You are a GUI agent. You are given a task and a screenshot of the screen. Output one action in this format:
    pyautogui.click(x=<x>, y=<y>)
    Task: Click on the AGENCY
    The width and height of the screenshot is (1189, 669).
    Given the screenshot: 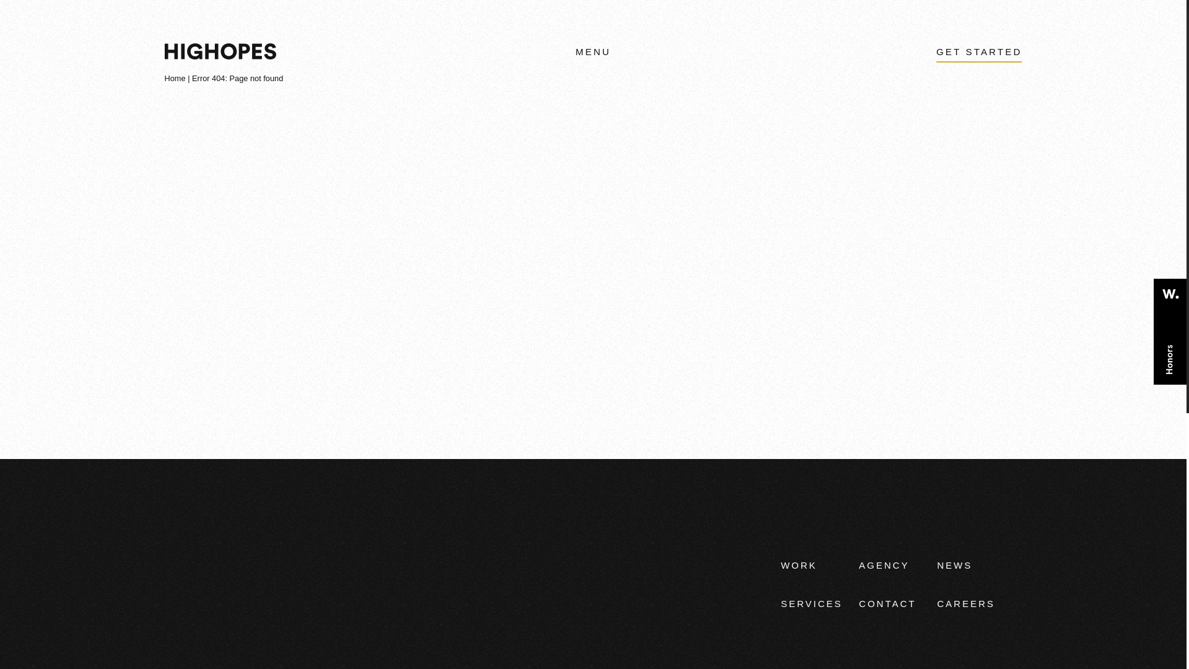 What is the action you would take?
    pyautogui.click(x=884, y=565)
    